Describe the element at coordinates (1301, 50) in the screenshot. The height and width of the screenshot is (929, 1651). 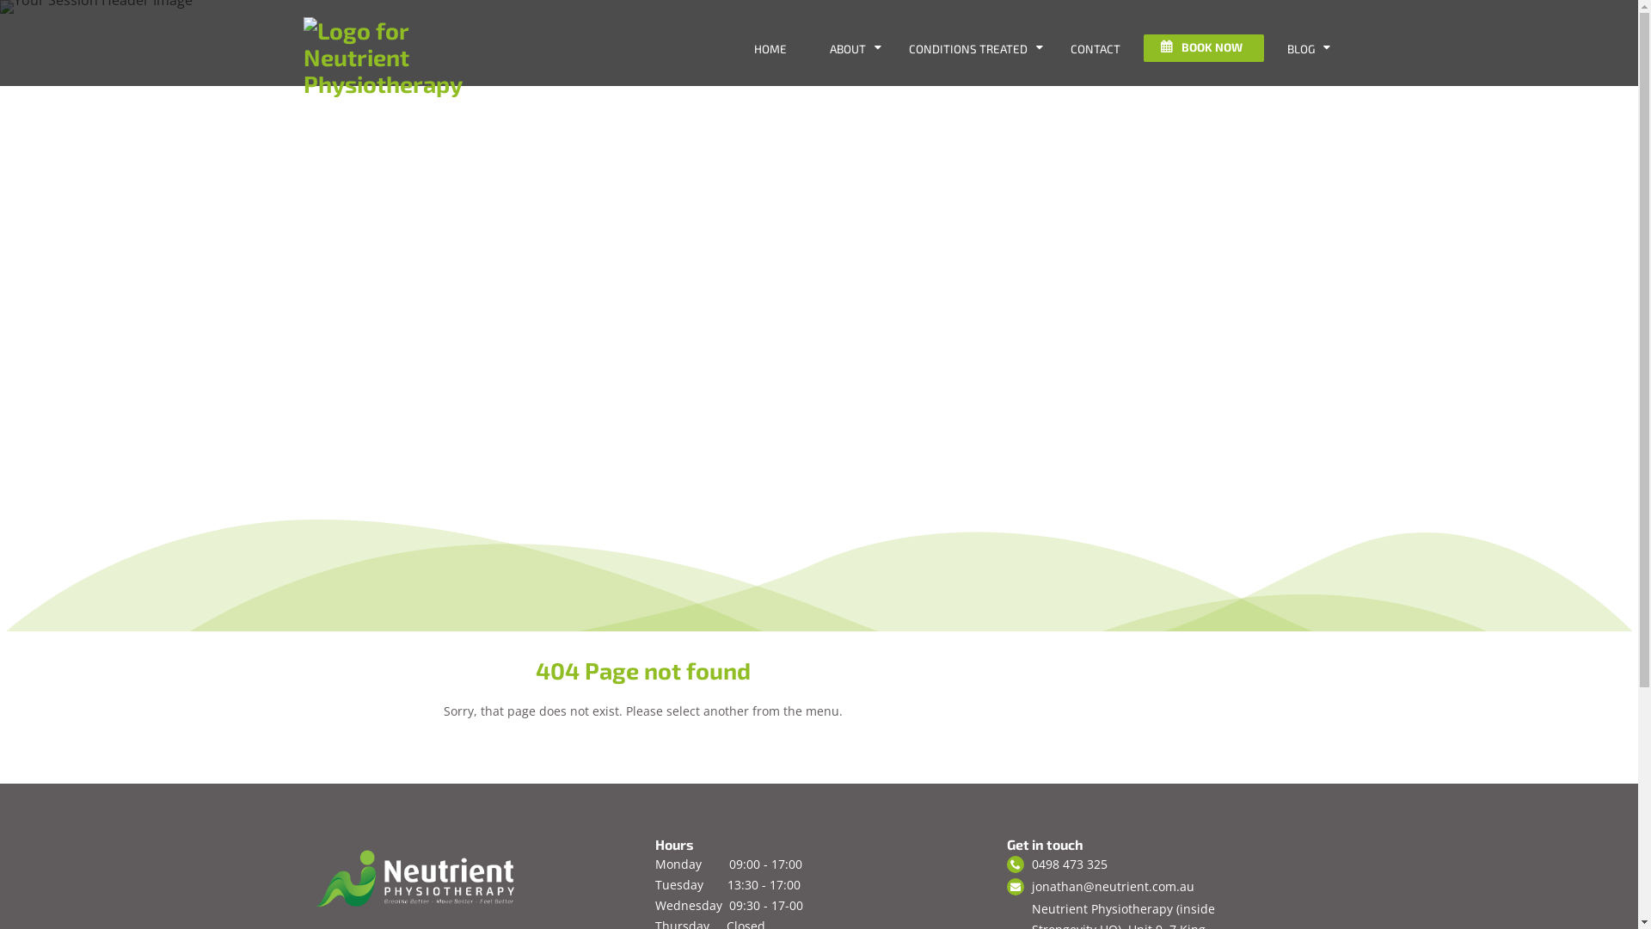
I see `BLOG` at that location.